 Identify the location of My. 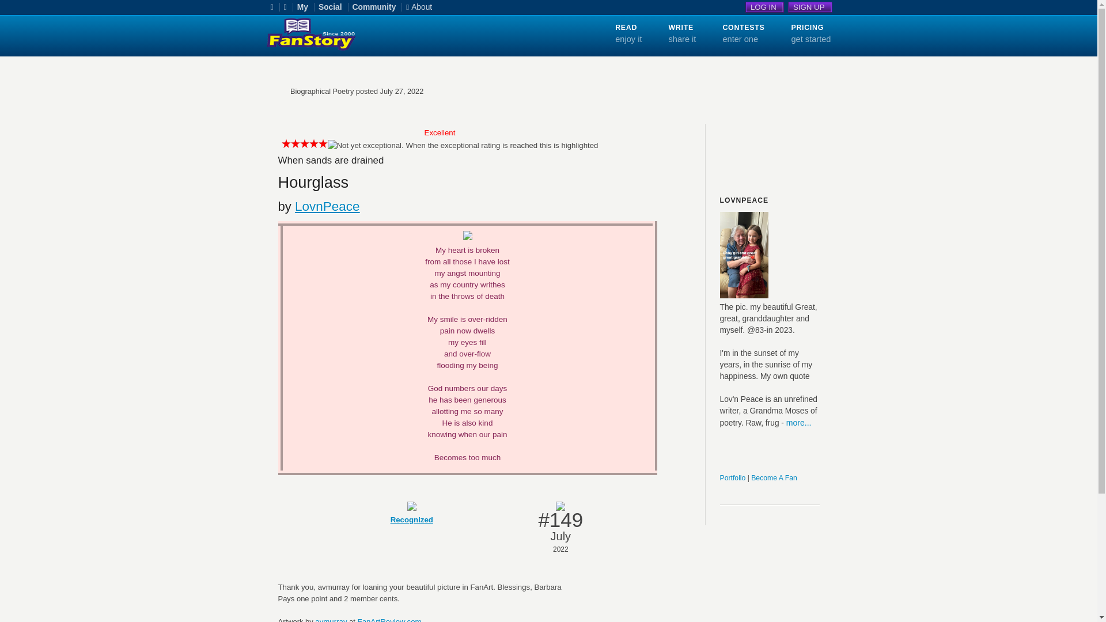
(305, 7).